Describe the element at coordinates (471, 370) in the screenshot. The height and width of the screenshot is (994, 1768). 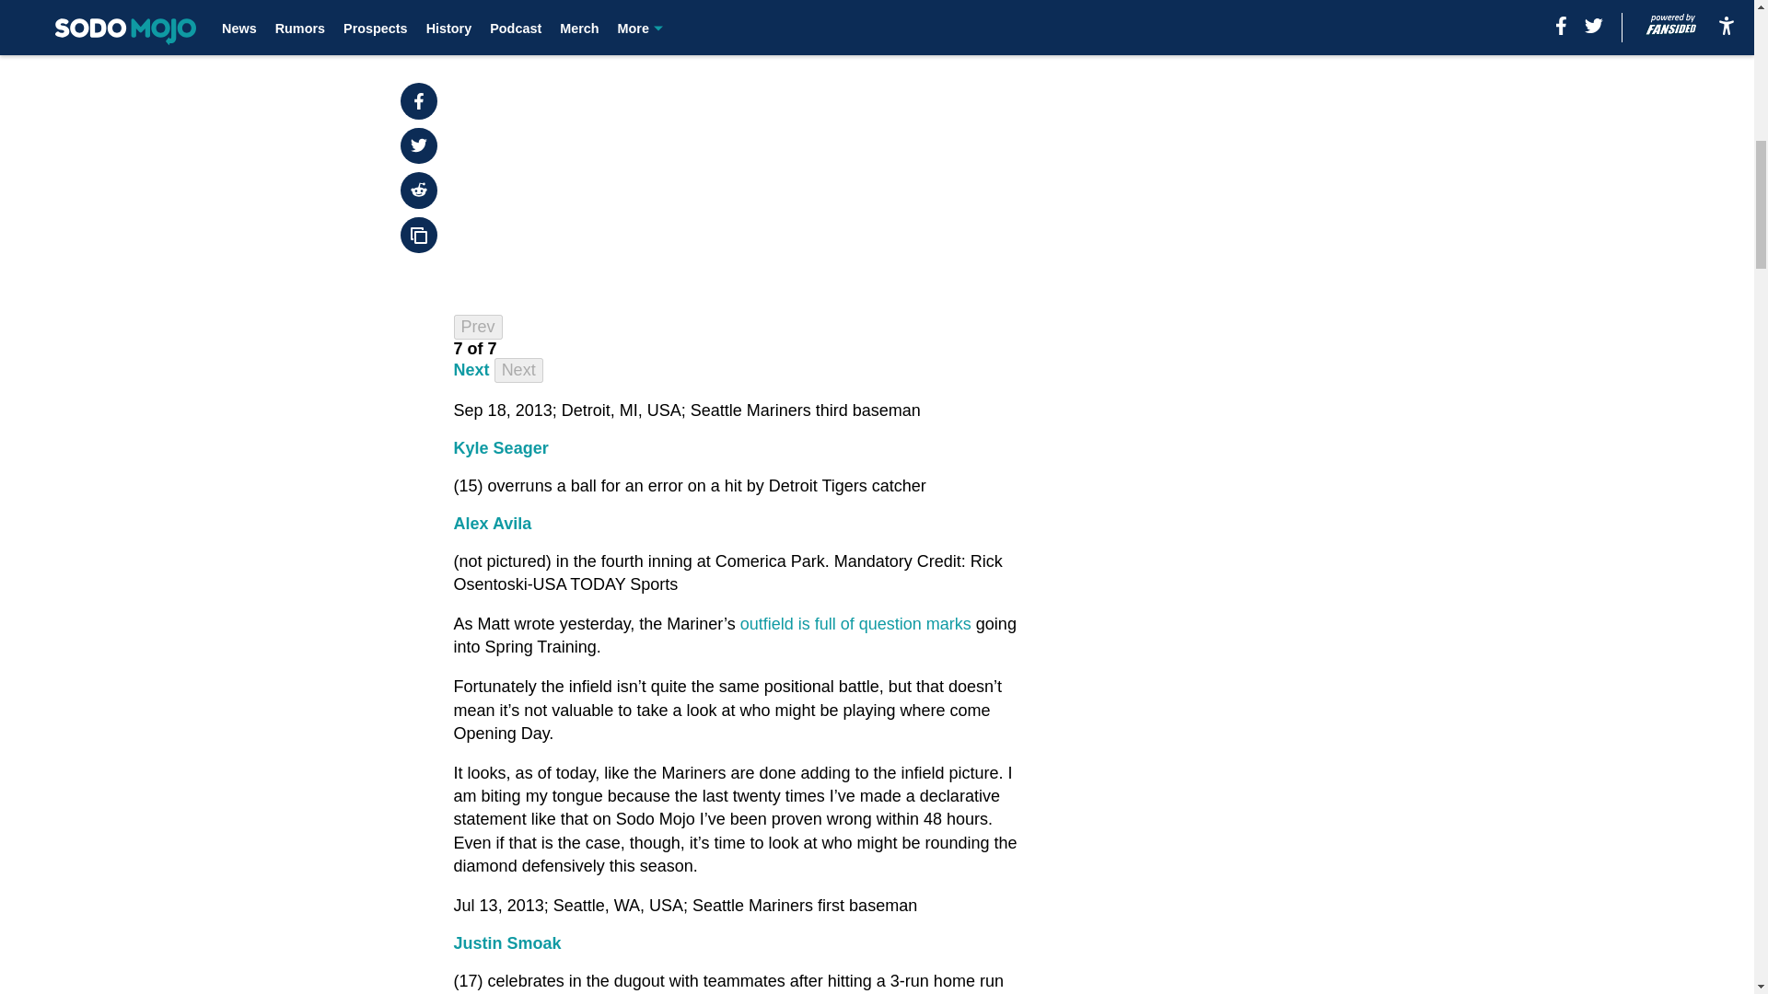
I see `Next` at that location.